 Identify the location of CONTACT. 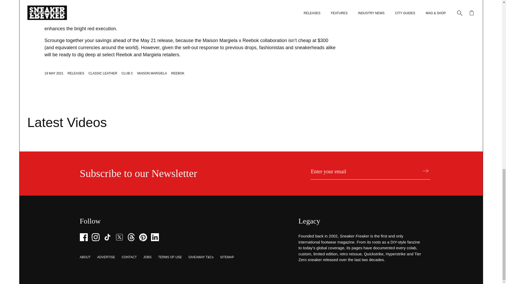
(129, 257).